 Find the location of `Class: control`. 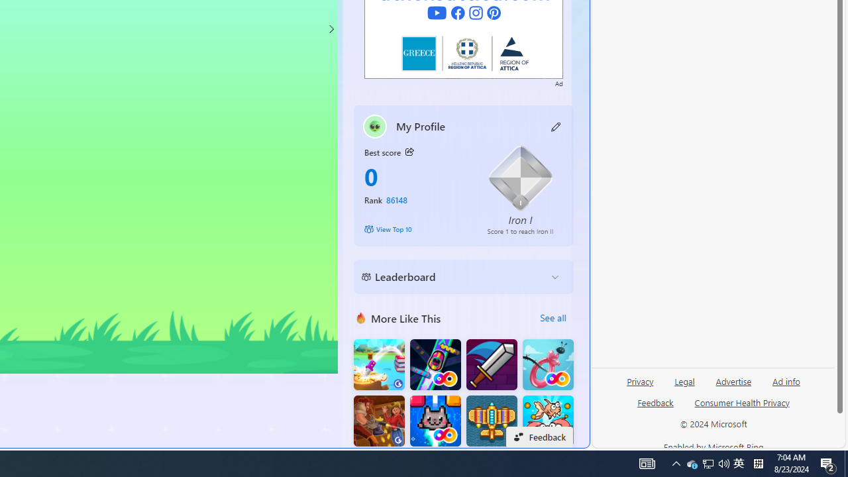

Class: control is located at coordinates (331, 29).